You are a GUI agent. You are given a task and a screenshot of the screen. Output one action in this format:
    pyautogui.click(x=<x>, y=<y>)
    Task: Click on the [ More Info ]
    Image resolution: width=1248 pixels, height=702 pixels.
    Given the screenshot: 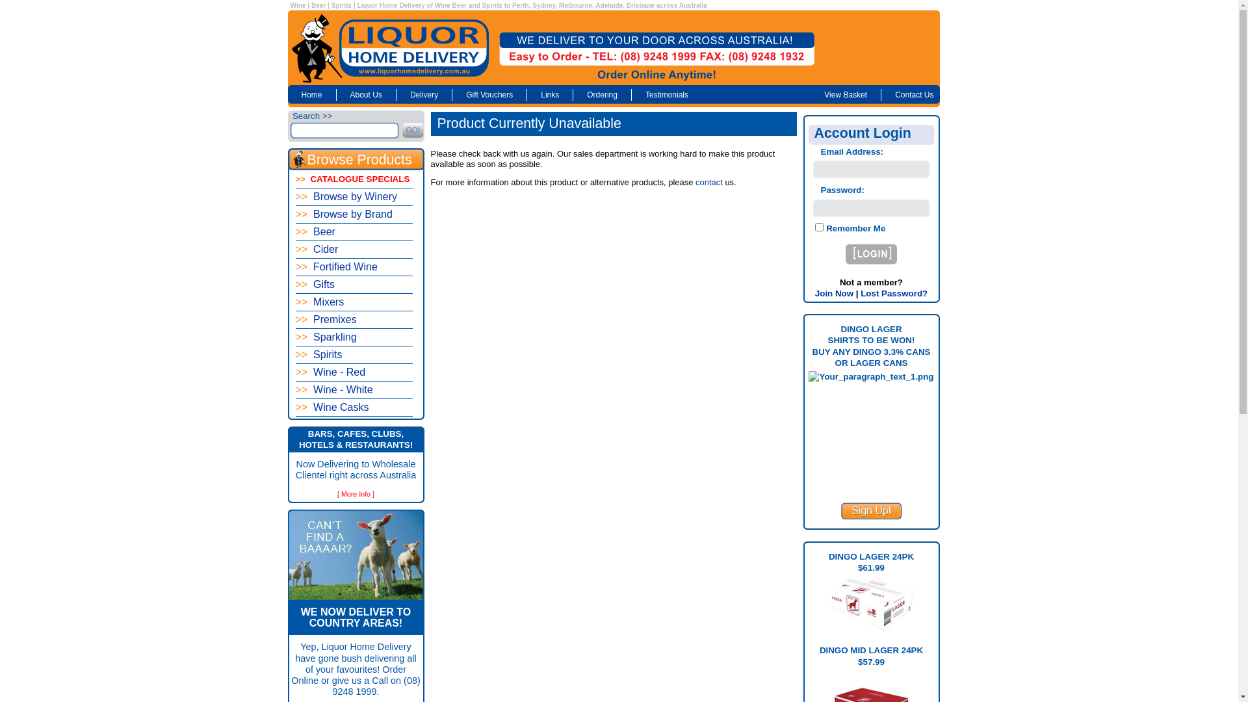 What is the action you would take?
    pyautogui.click(x=356, y=494)
    